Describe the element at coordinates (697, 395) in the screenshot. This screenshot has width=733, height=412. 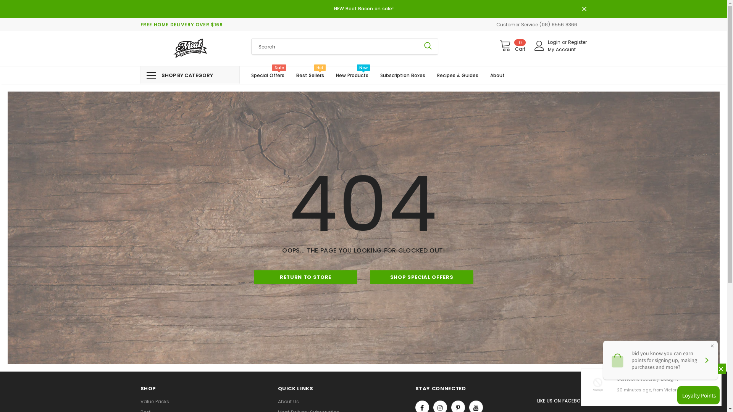
I see `LoyaltyLion beacon` at that location.